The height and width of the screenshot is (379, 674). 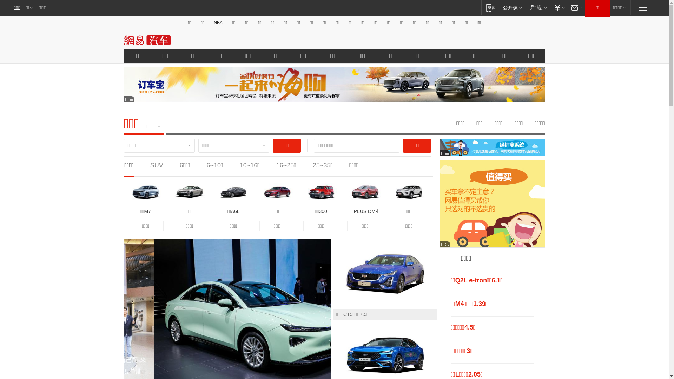 What do you see at coordinates (157, 165) in the screenshot?
I see `SUV` at bounding box center [157, 165].